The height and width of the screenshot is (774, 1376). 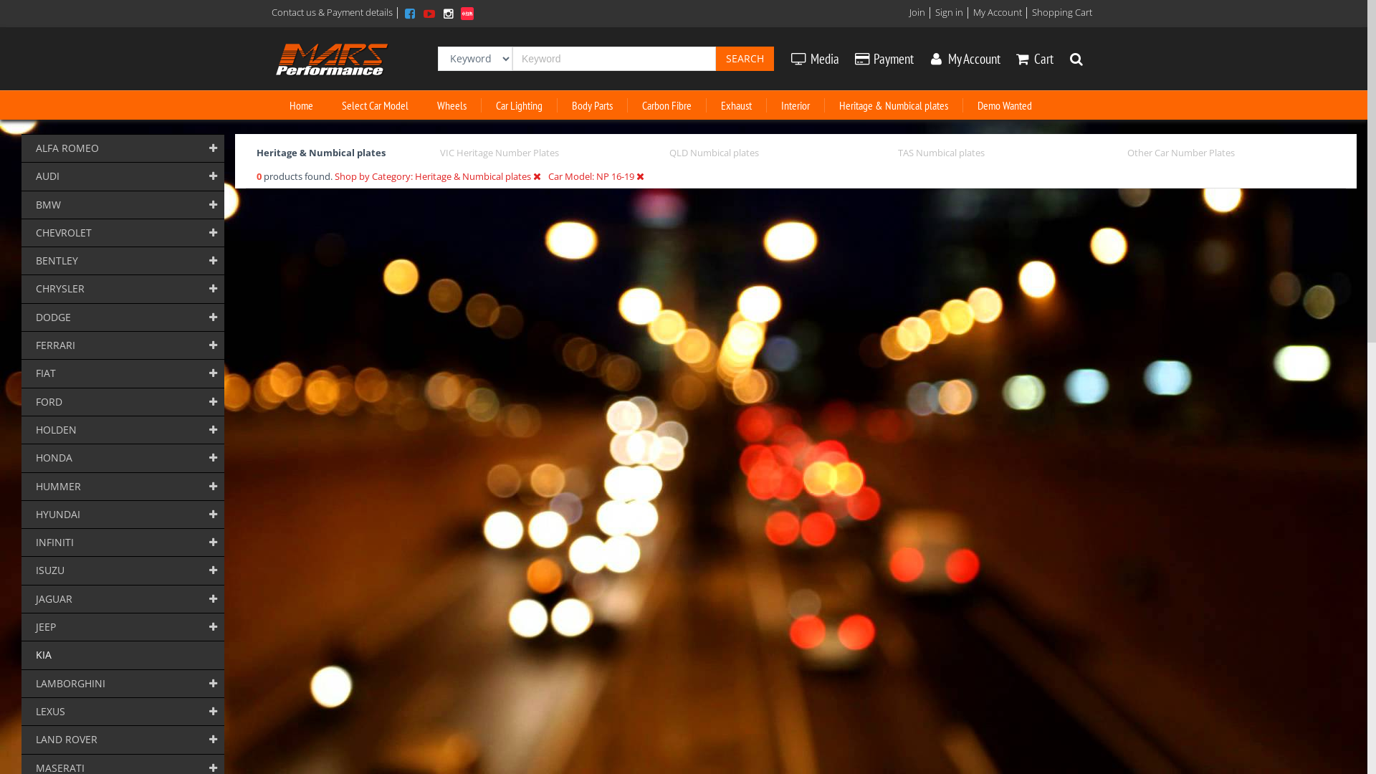 What do you see at coordinates (949, 12) in the screenshot?
I see `Sign in` at bounding box center [949, 12].